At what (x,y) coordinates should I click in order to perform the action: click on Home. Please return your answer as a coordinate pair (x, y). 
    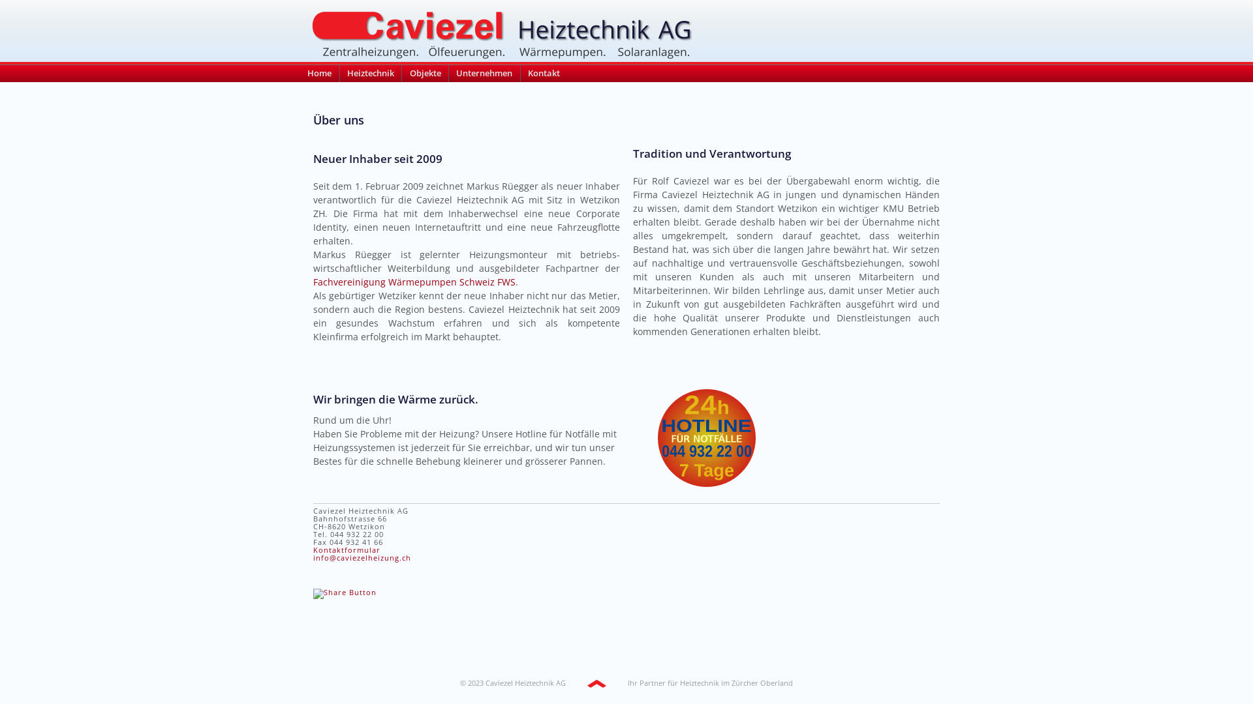
    Looking at the image, I should click on (320, 74).